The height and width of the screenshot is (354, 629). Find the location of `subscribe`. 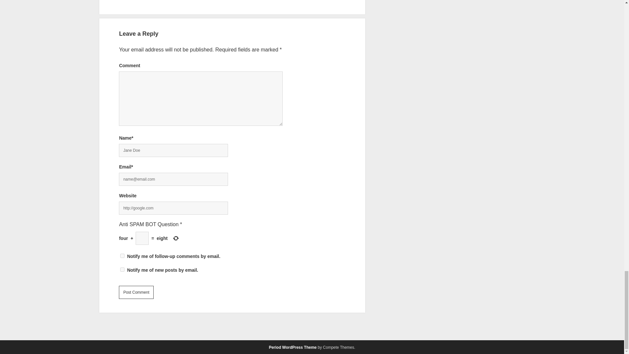

subscribe is located at coordinates (122, 256).